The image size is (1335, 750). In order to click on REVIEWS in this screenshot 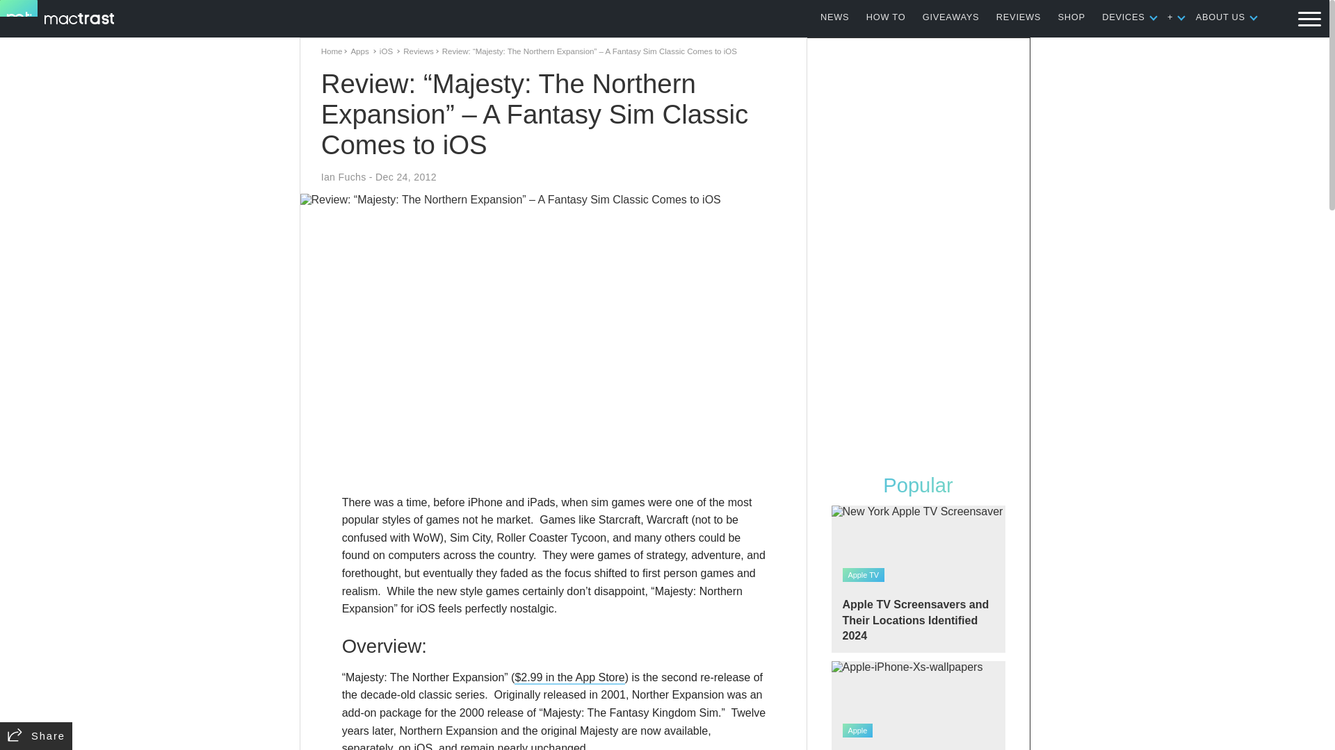, I will do `click(1018, 17)`.